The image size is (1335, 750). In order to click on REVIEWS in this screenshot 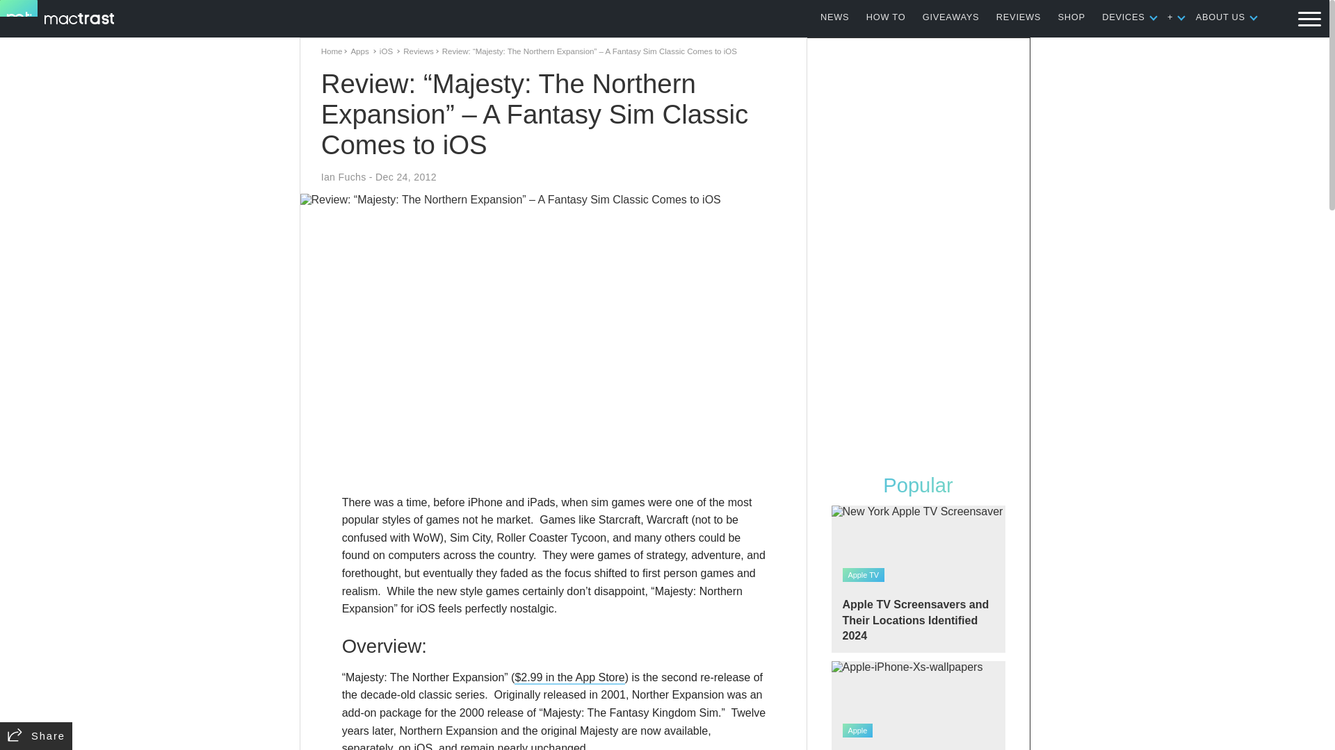, I will do `click(1018, 17)`.